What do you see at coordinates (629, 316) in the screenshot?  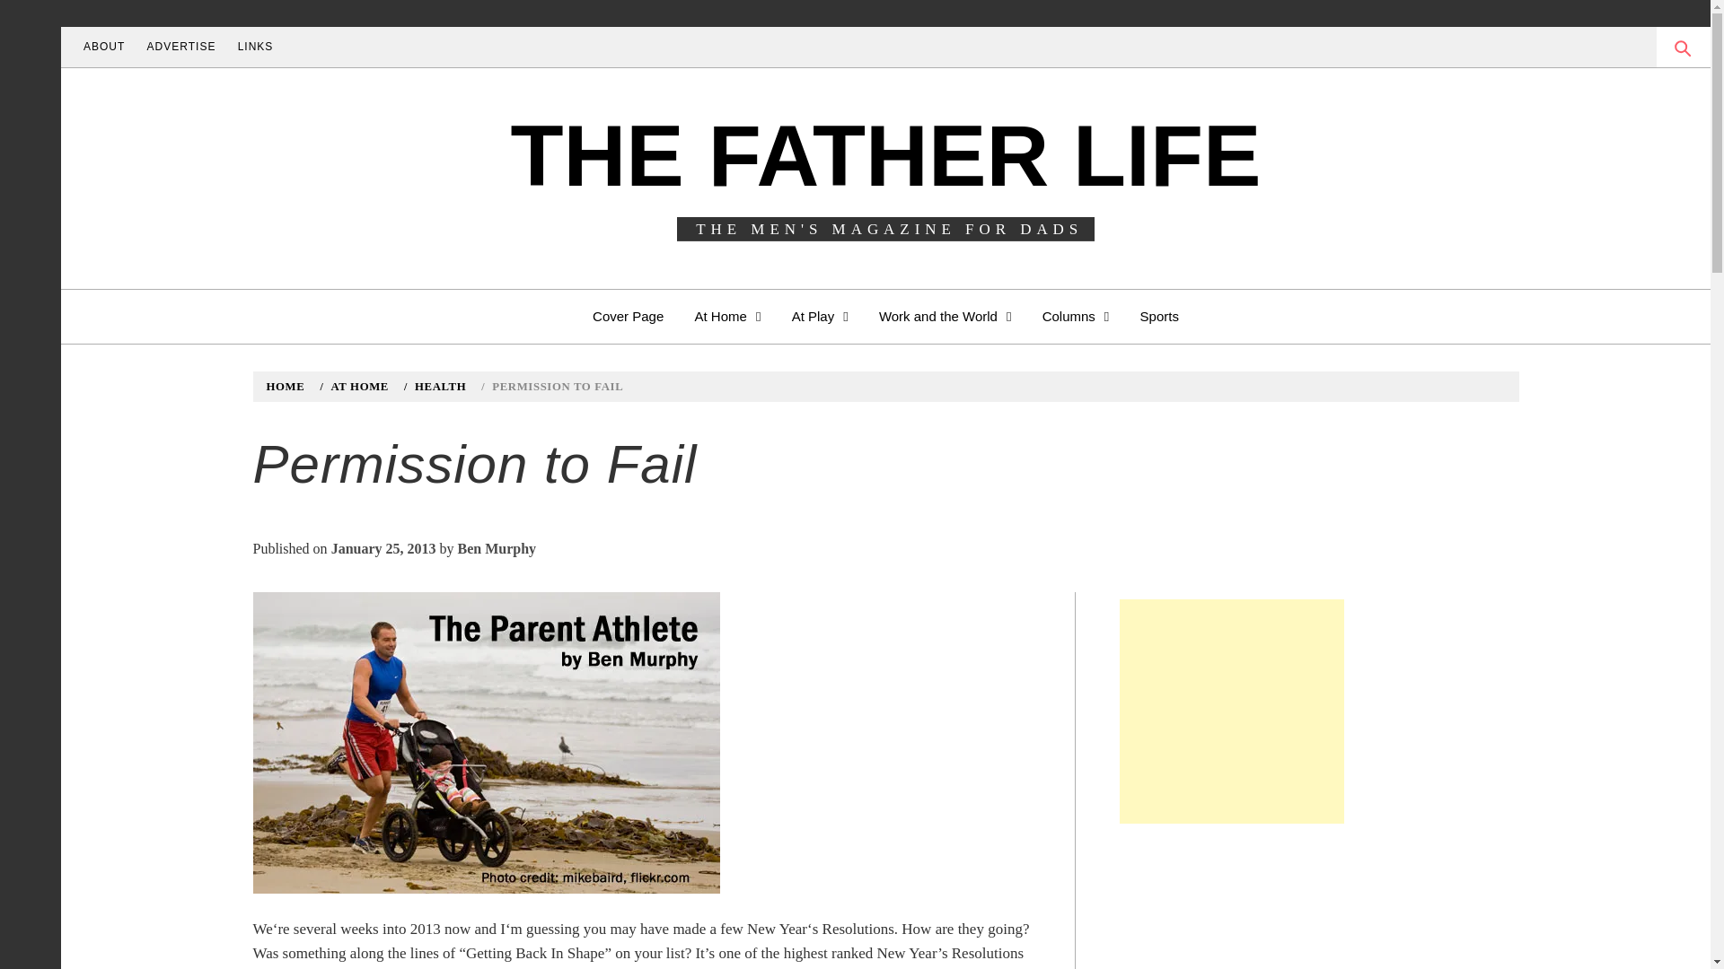 I see `Cover Page` at bounding box center [629, 316].